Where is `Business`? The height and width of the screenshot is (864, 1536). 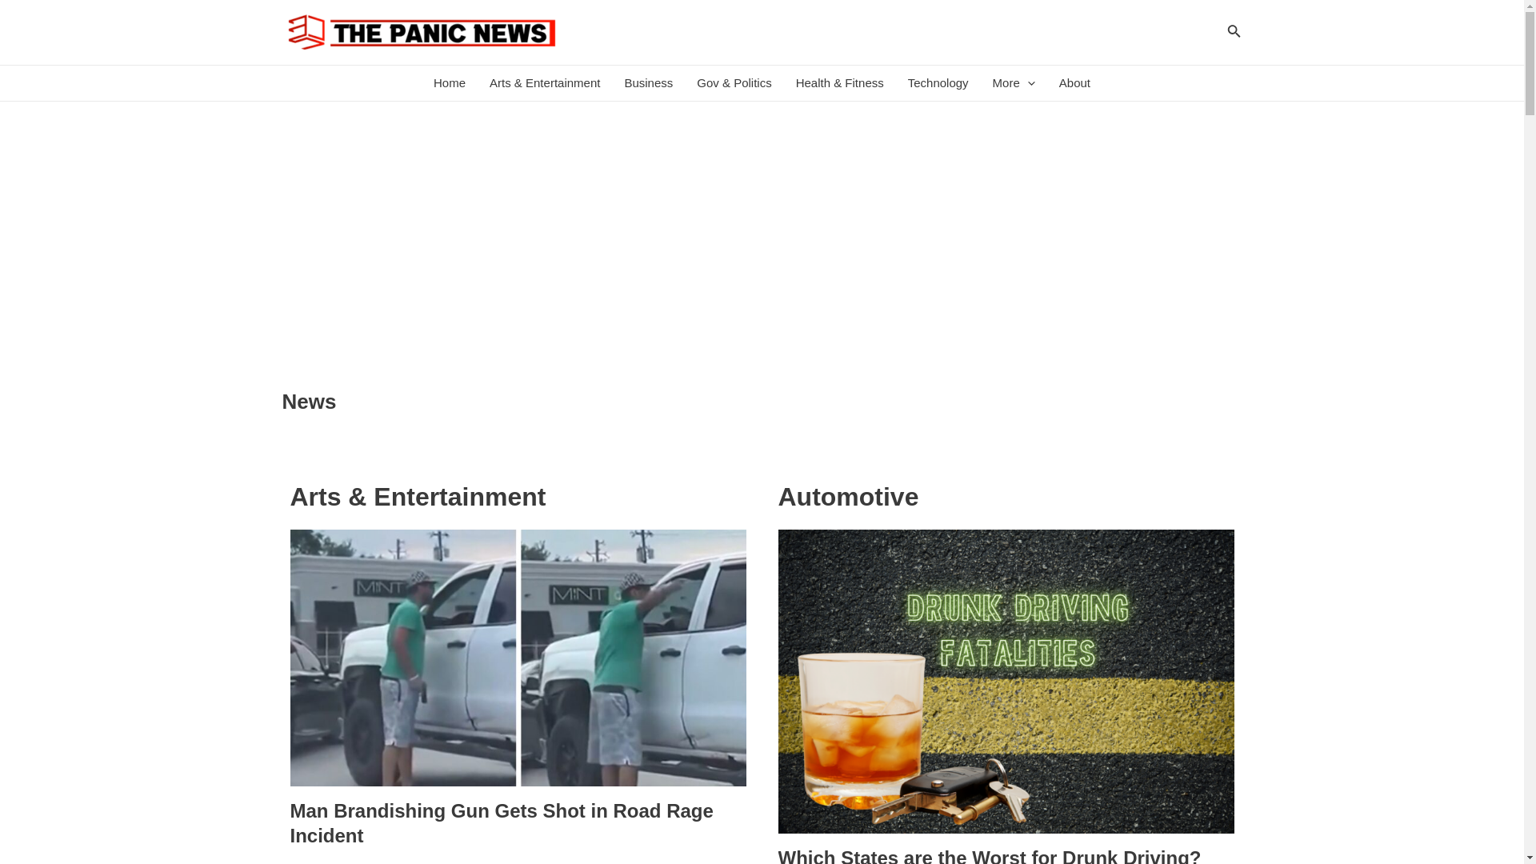 Business is located at coordinates (648, 83).